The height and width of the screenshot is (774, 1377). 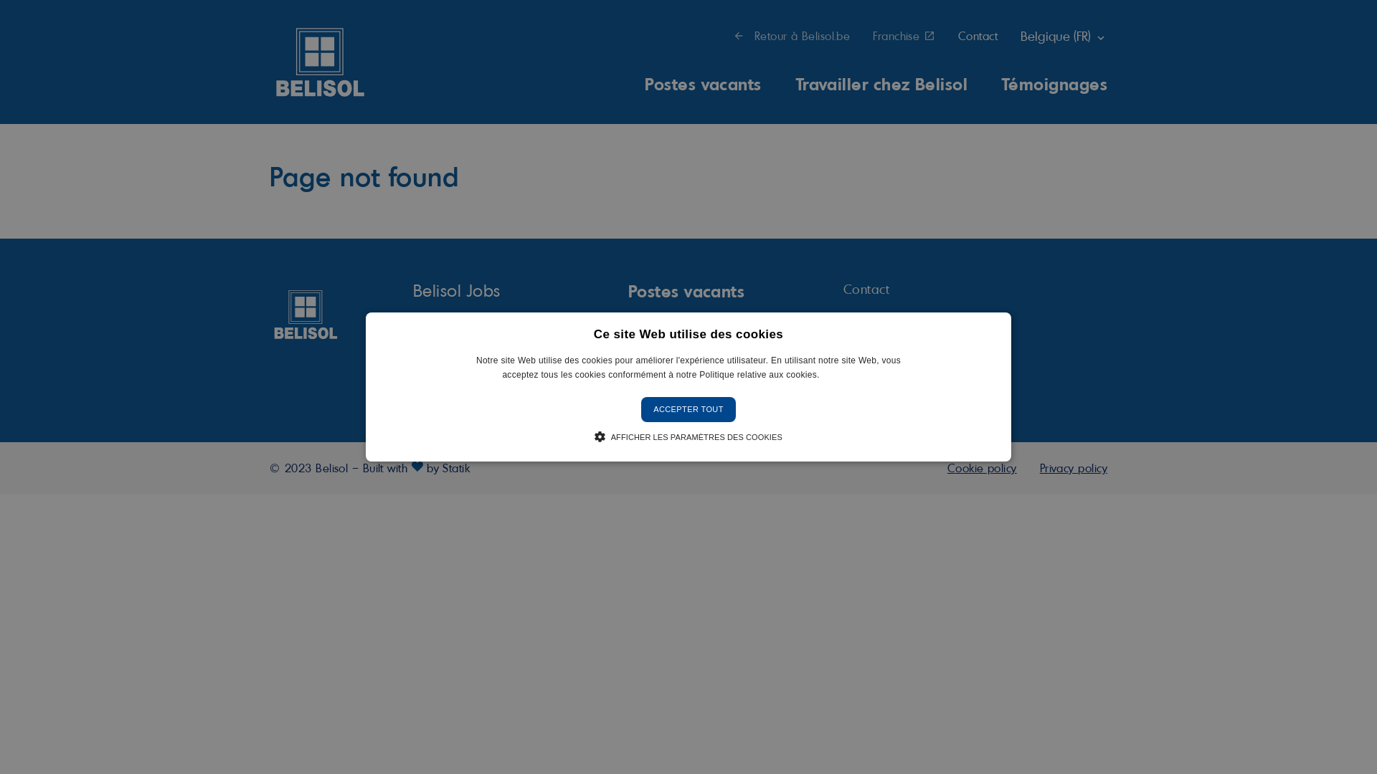 I want to click on Privacy policy, so click(x=1074, y=468).